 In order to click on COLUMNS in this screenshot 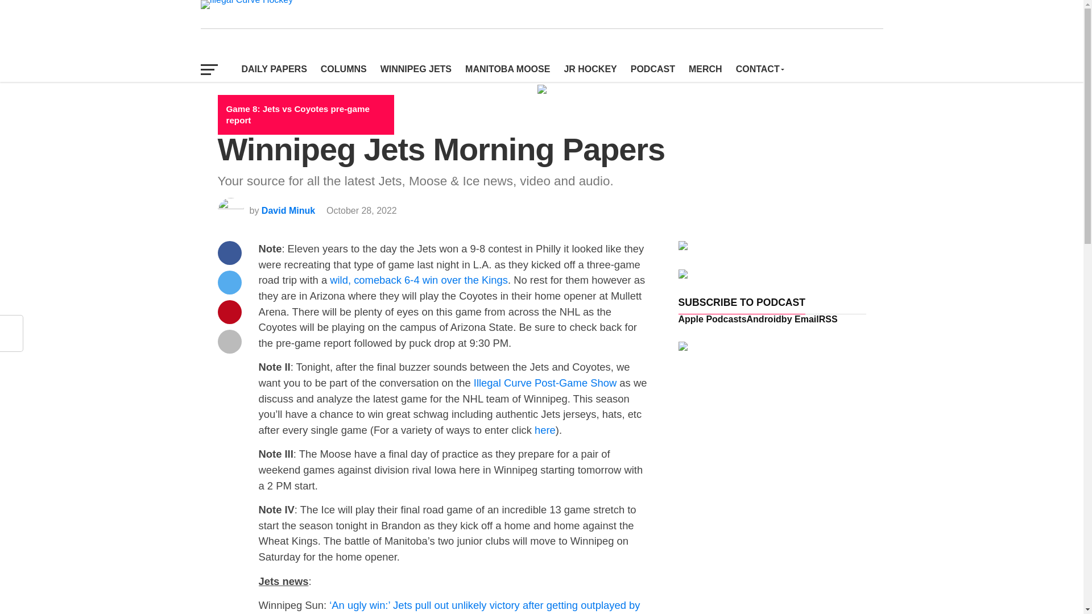, I will do `click(344, 69)`.